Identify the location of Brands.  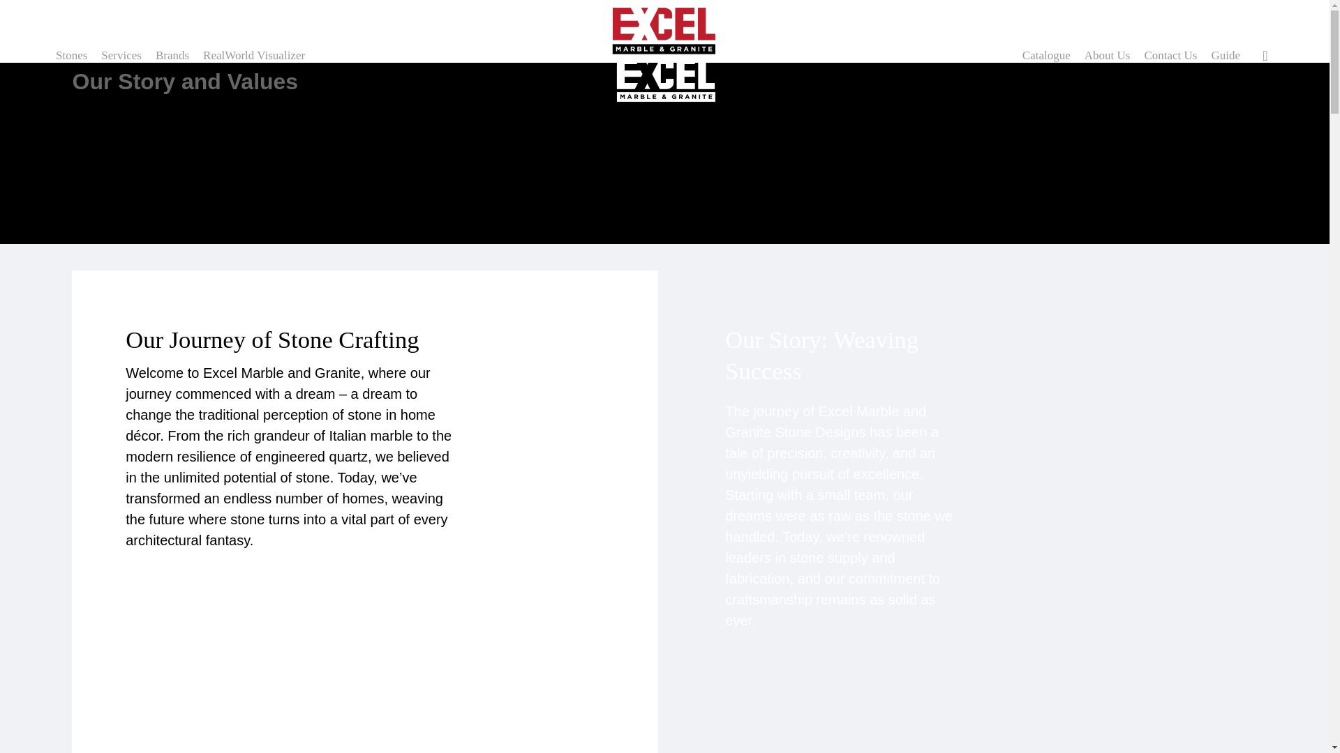
(172, 56).